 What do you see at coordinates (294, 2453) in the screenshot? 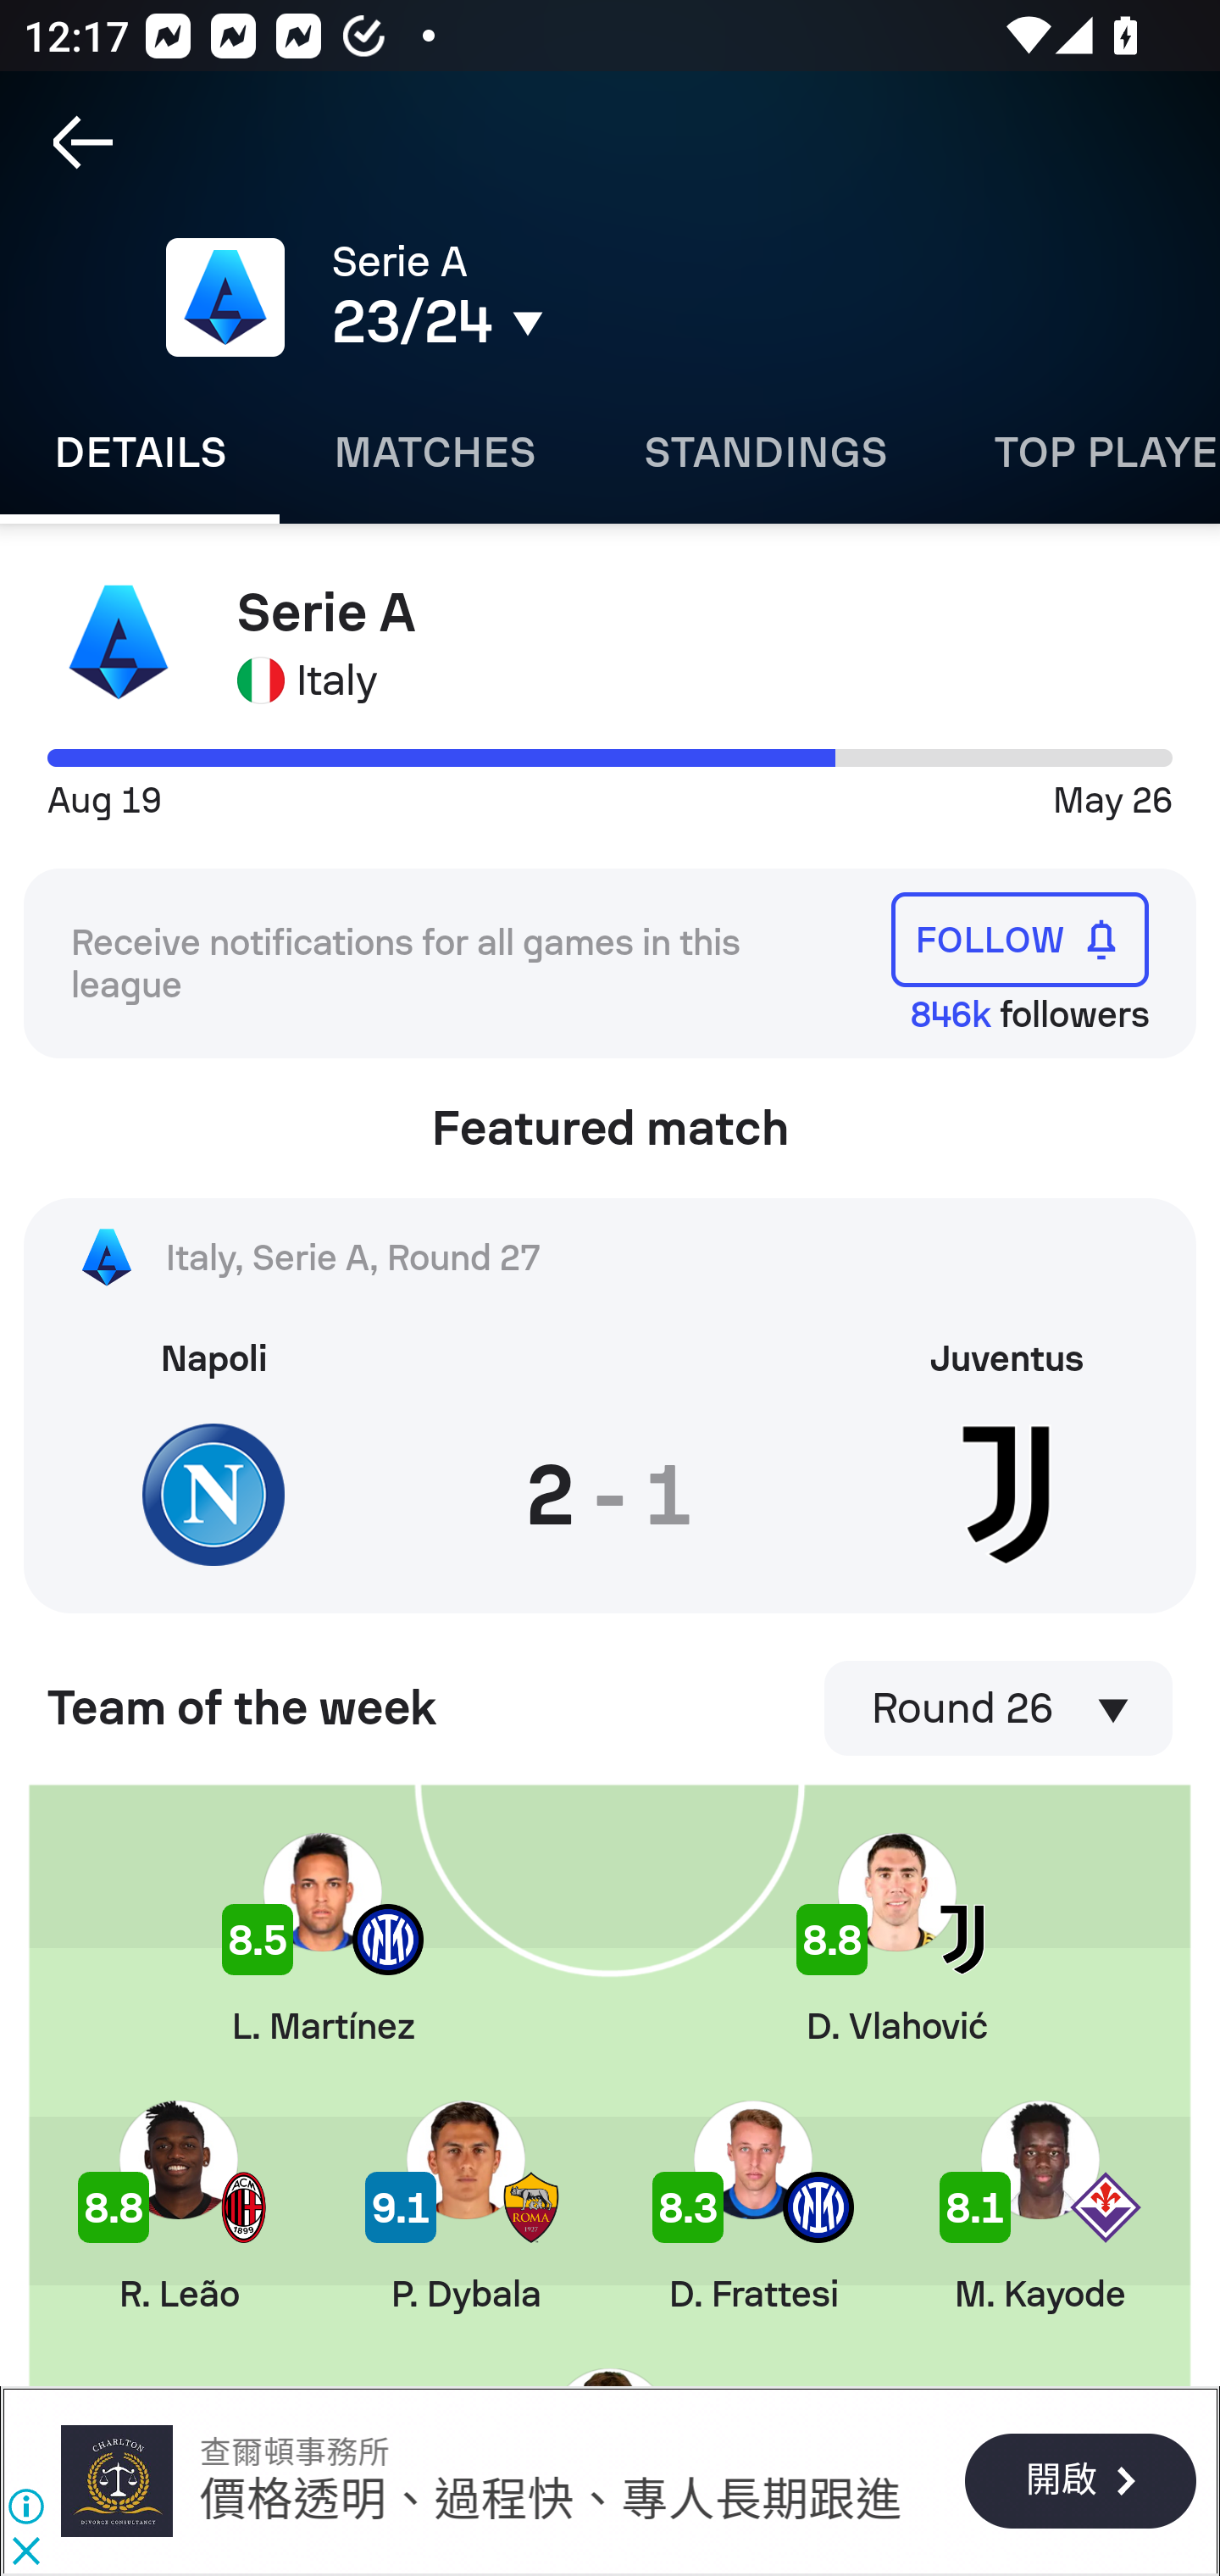
I see `查爾頓事務所` at bounding box center [294, 2453].